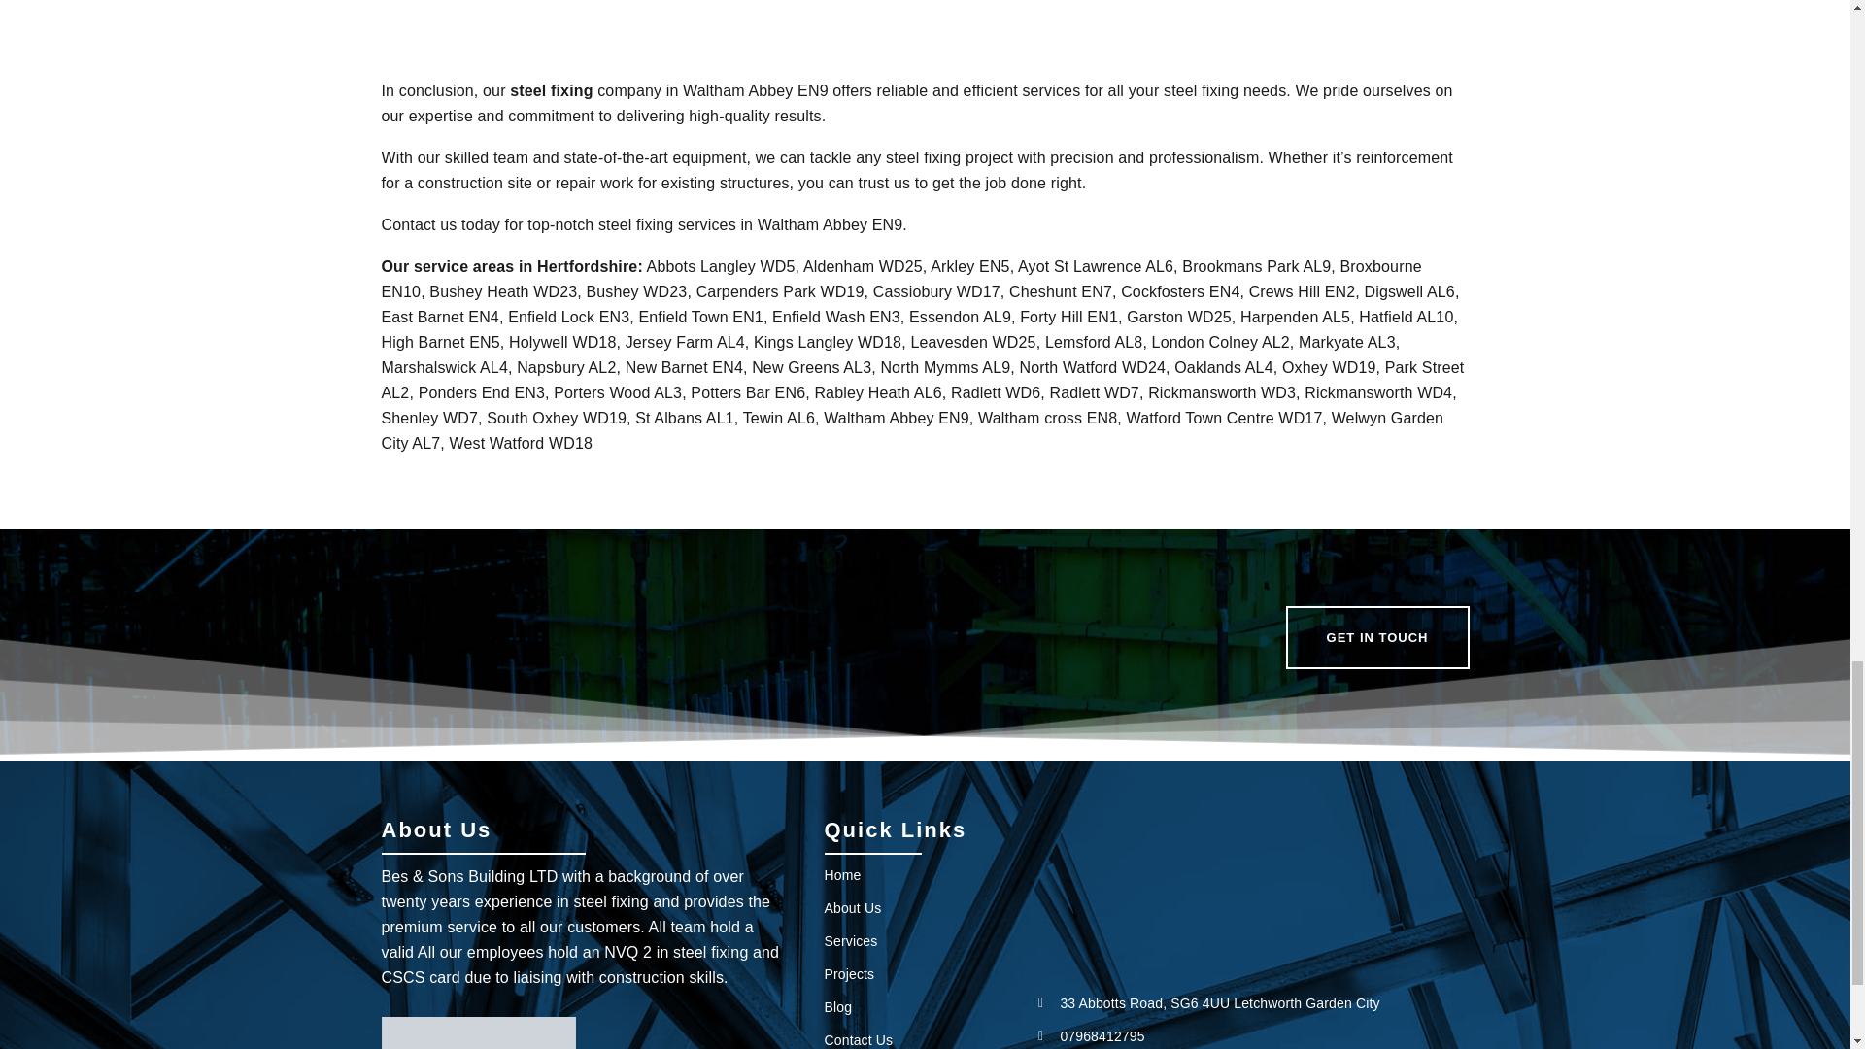 The width and height of the screenshot is (1865, 1049). What do you see at coordinates (699, 317) in the screenshot?
I see `Enfield Town EN1` at bounding box center [699, 317].